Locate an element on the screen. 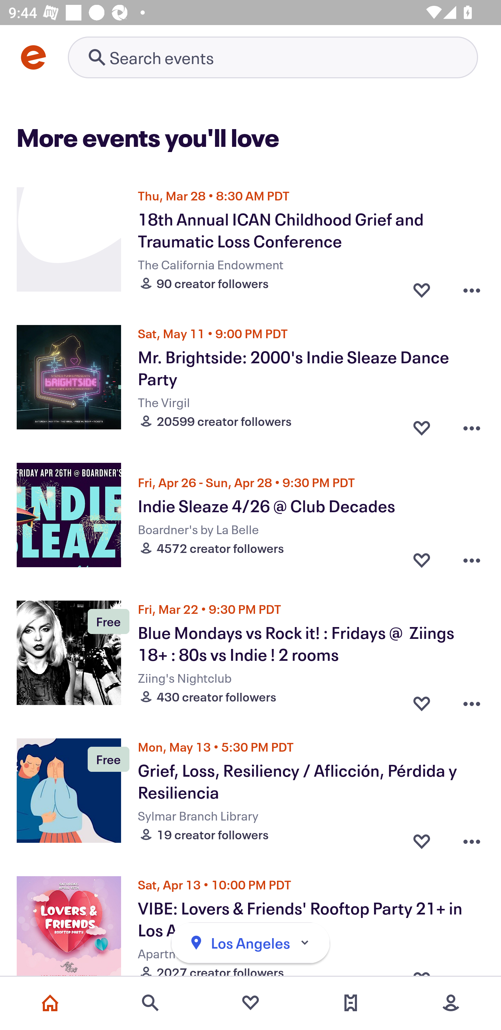  Favorite button is located at coordinates (422, 560).